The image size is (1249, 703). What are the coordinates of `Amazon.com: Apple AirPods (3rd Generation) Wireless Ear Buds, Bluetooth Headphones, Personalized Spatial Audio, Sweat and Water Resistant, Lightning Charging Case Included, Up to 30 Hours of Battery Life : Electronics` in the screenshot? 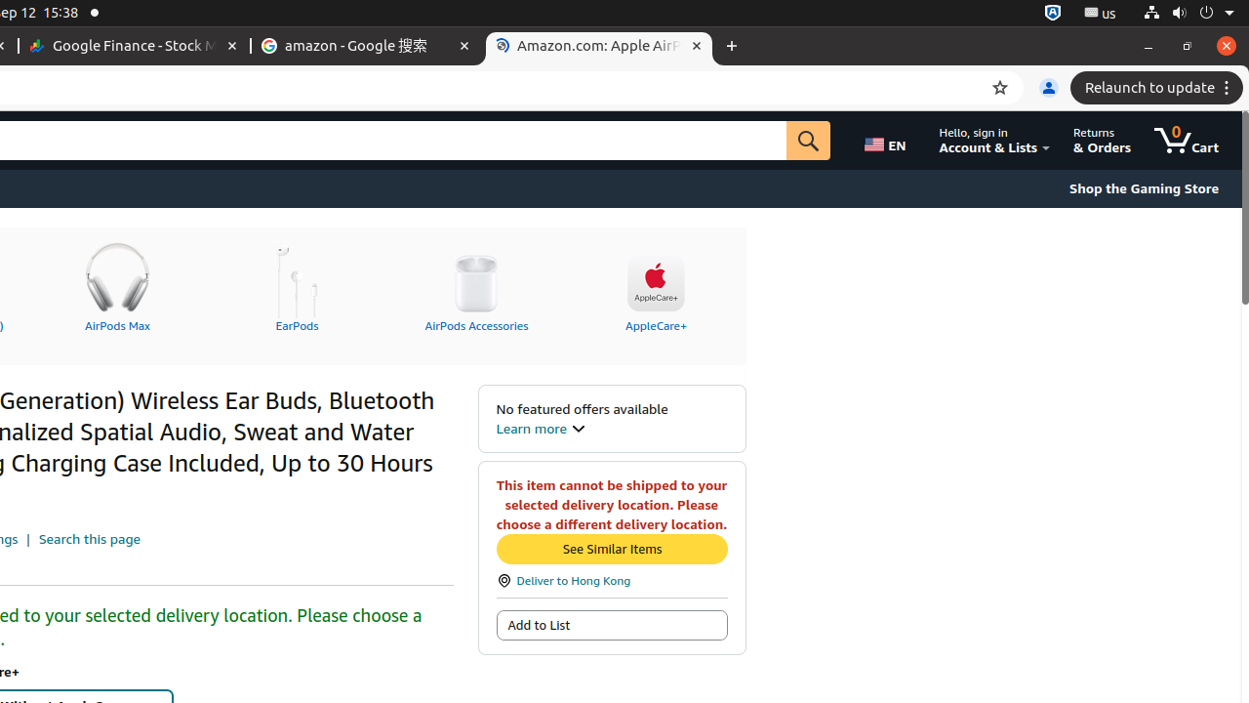 It's located at (599, 47).